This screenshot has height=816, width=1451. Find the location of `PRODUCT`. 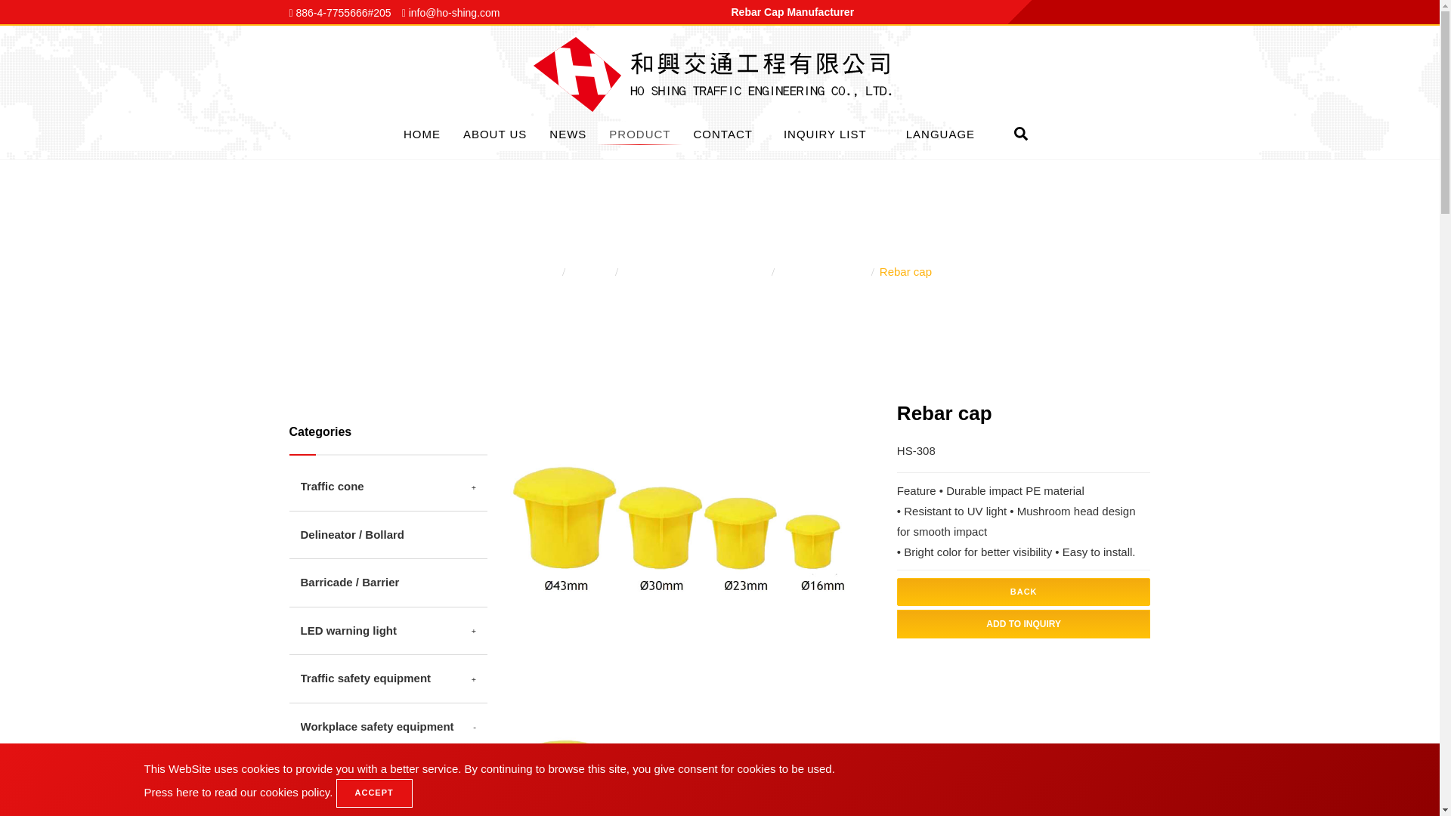

PRODUCT is located at coordinates (639, 133).